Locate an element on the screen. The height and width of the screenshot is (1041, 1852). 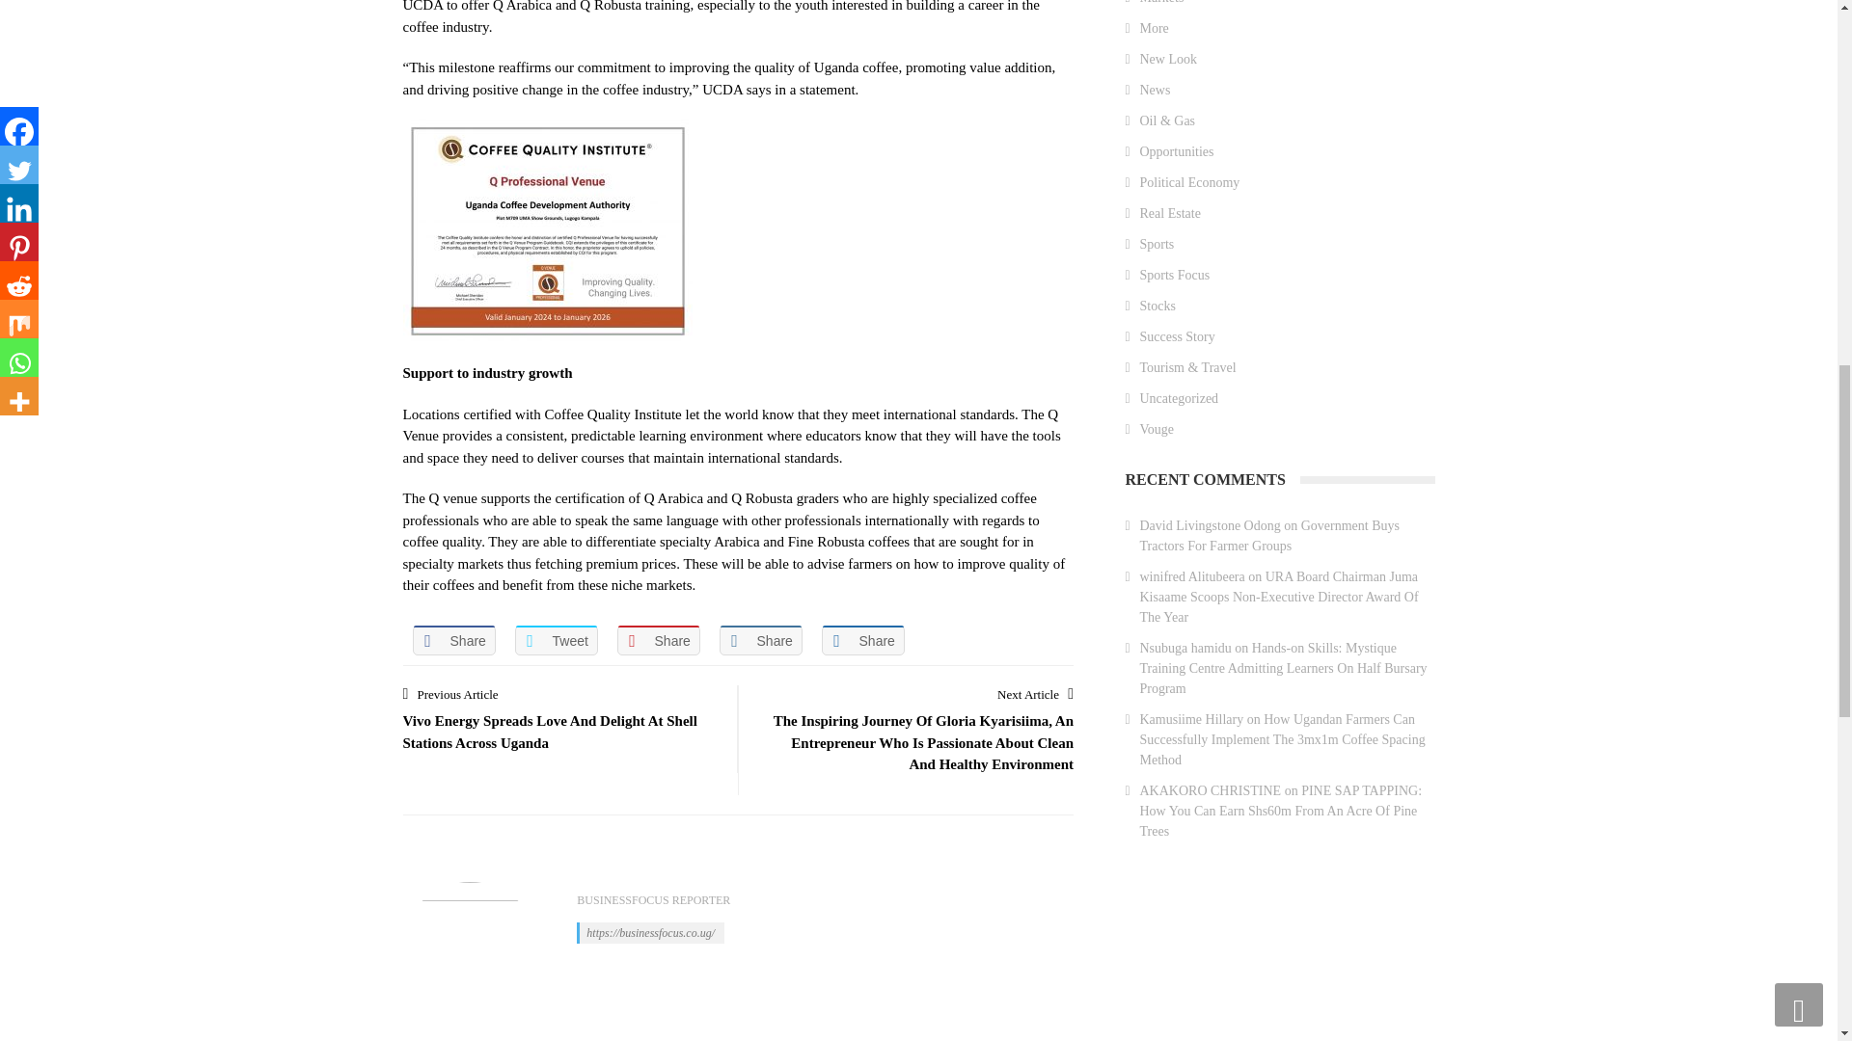
Share on Facebook is located at coordinates (454, 640).